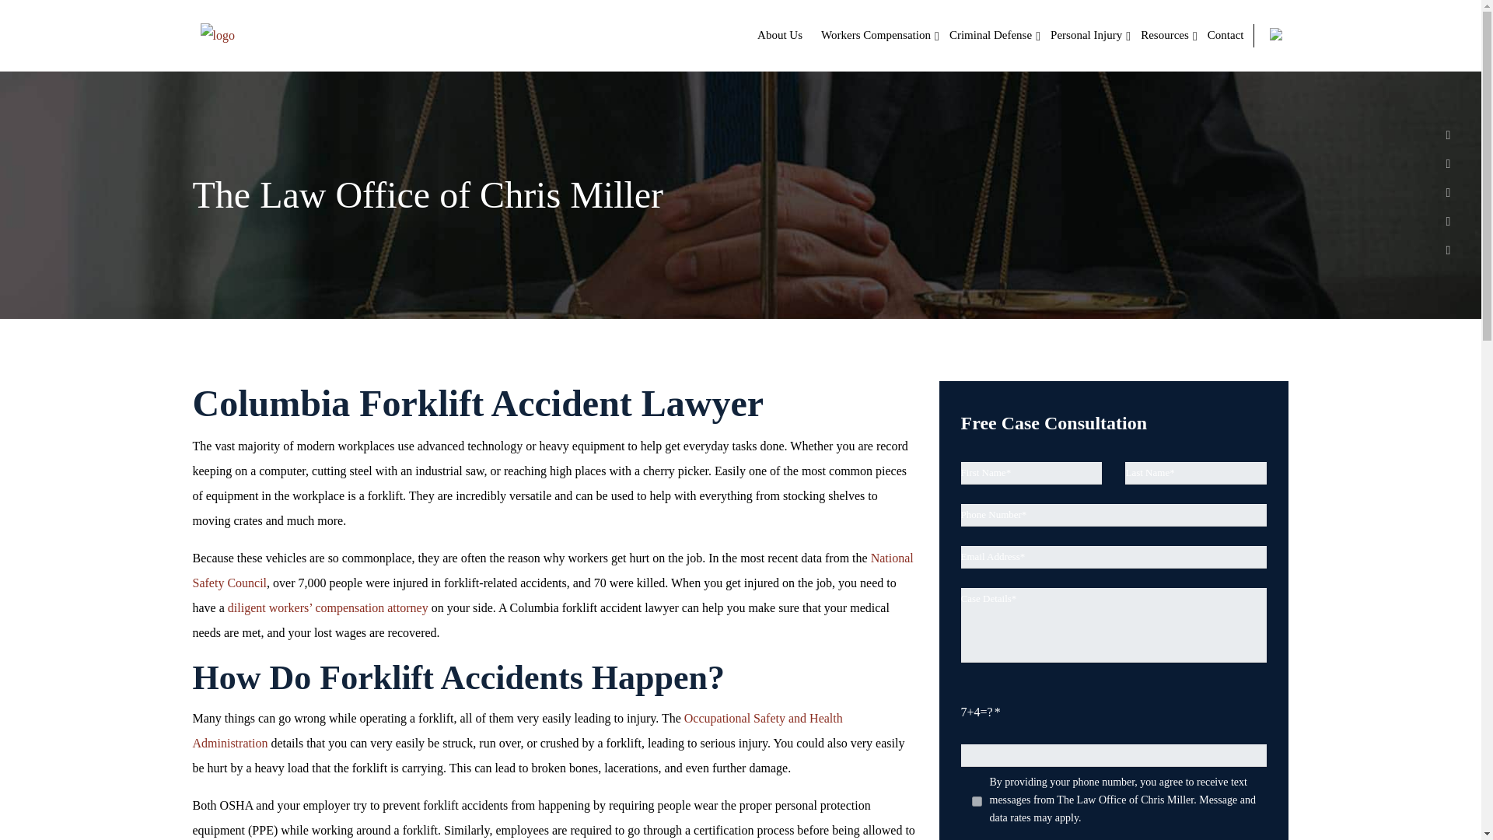 This screenshot has height=840, width=1493. Describe the element at coordinates (1448, 192) in the screenshot. I see `Youtube` at that location.